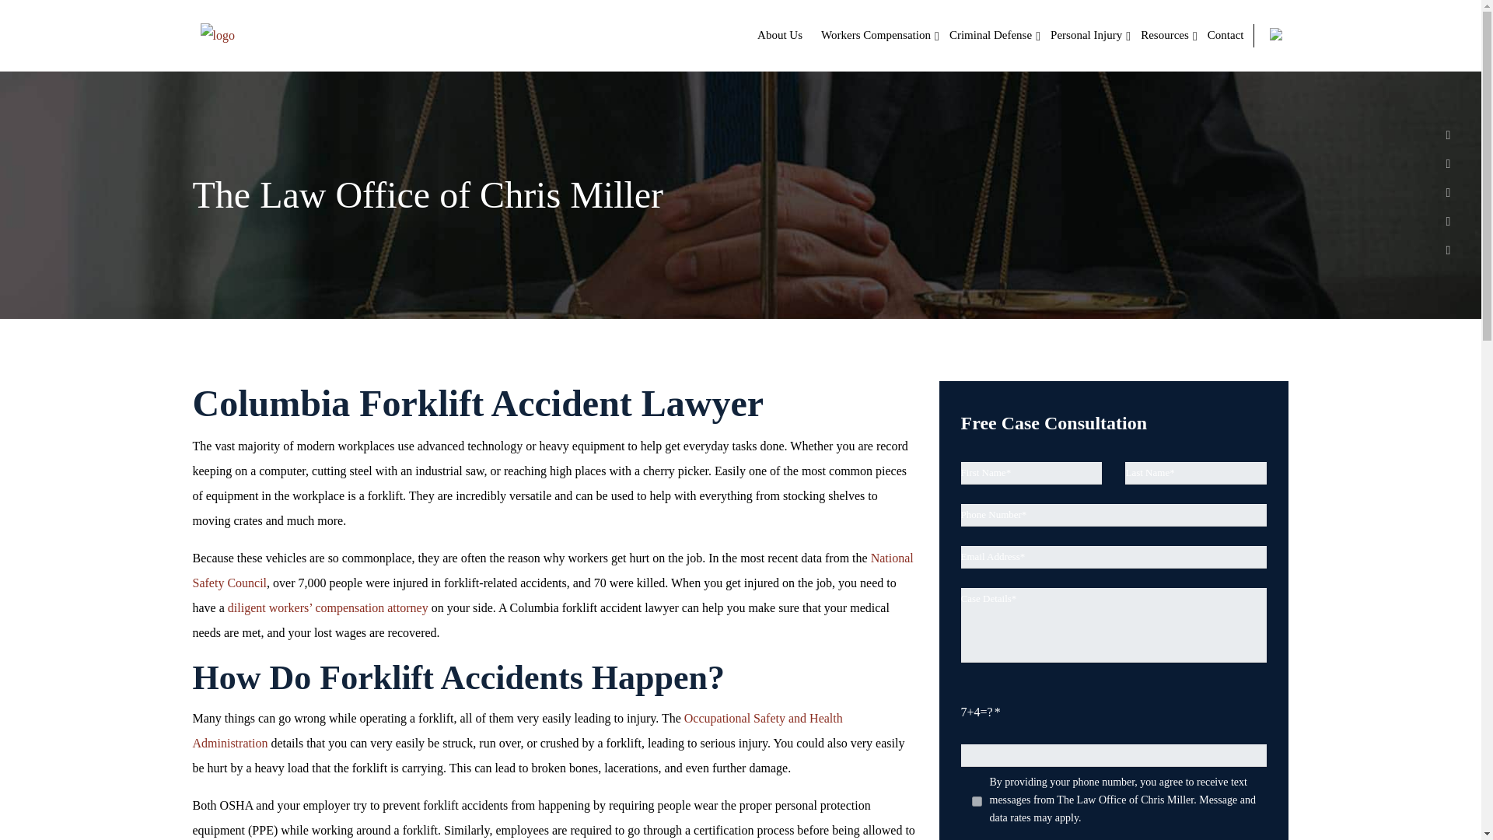 This screenshot has height=840, width=1493. Describe the element at coordinates (1448, 192) in the screenshot. I see `Youtube` at that location.